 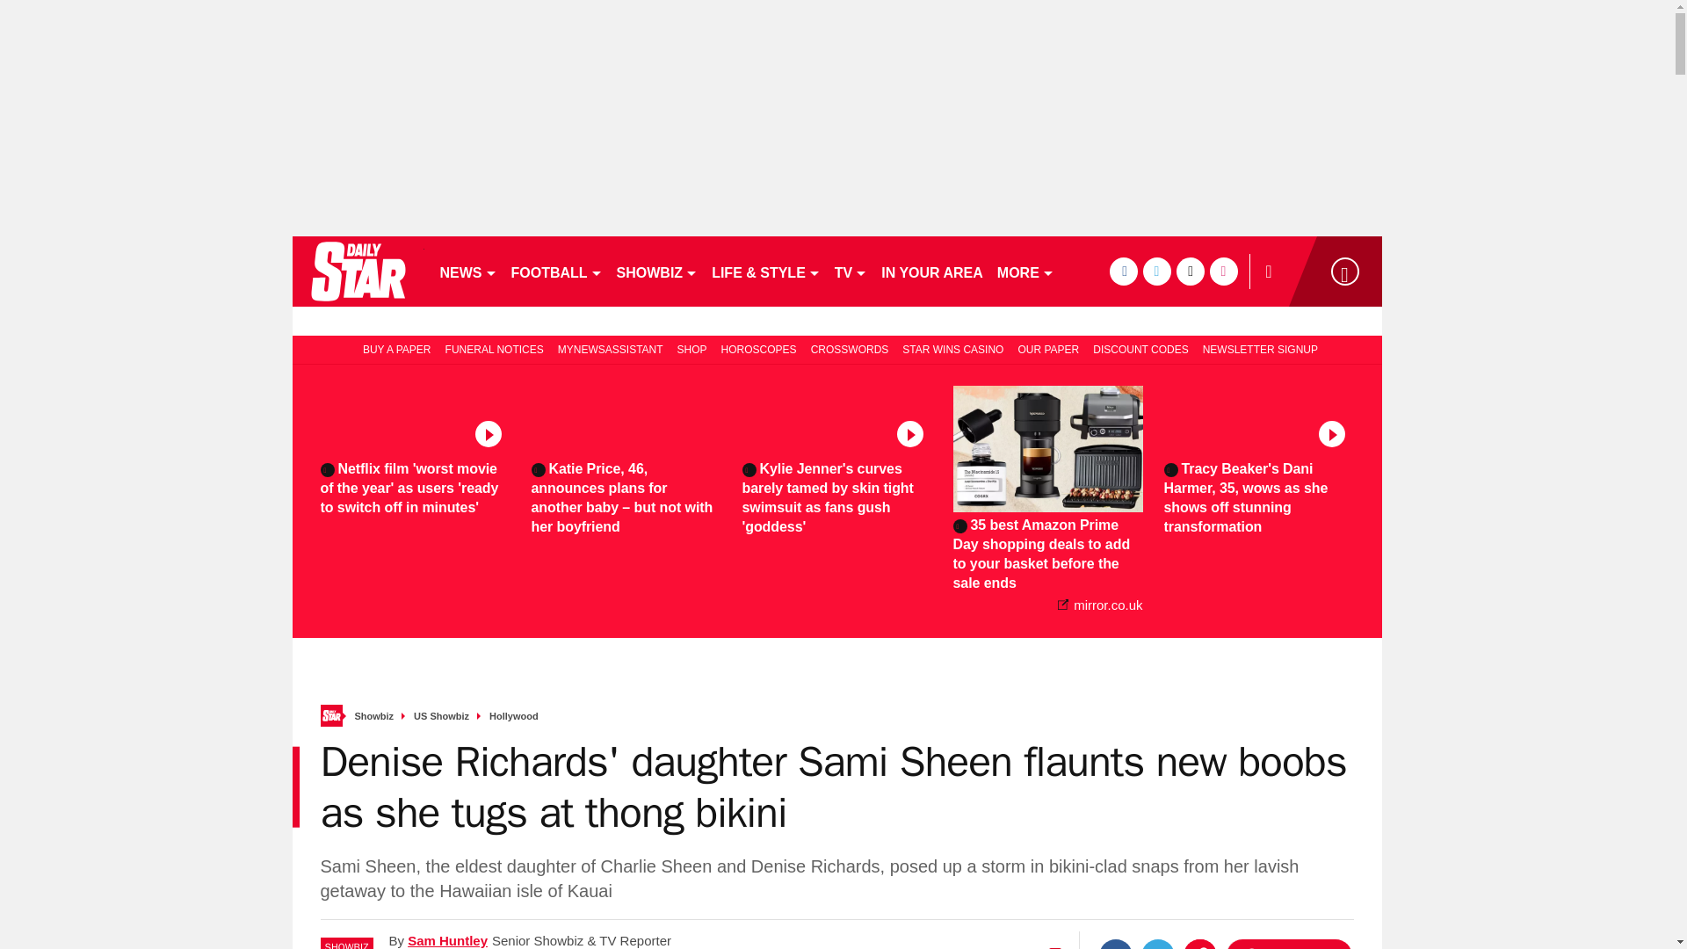 I want to click on SHOWBIZ, so click(x=657, y=271).